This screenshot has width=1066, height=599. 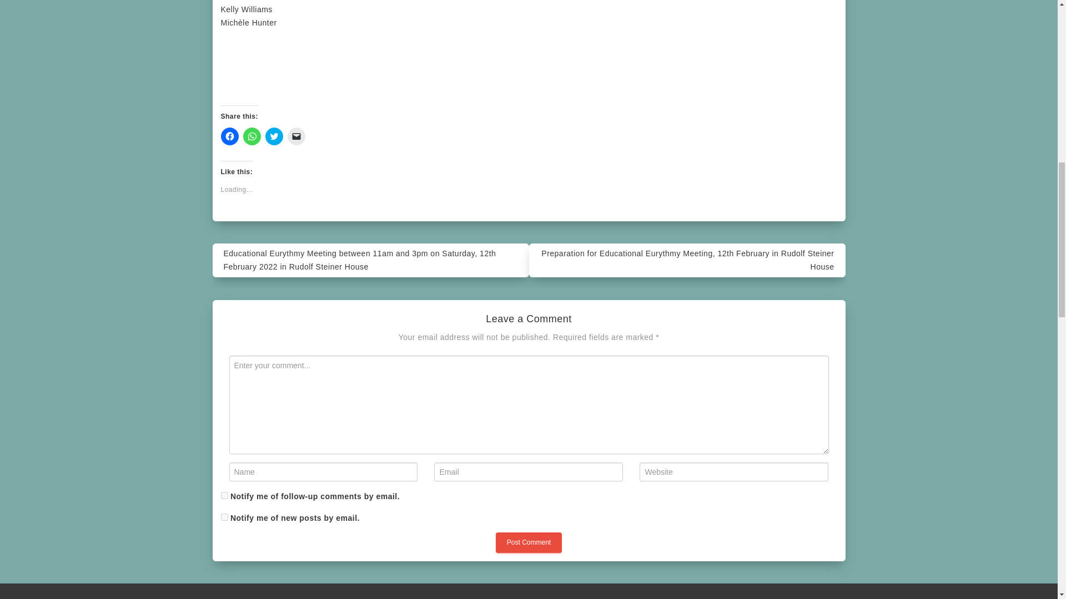 What do you see at coordinates (230, 136) in the screenshot?
I see `Click to share on Facebook` at bounding box center [230, 136].